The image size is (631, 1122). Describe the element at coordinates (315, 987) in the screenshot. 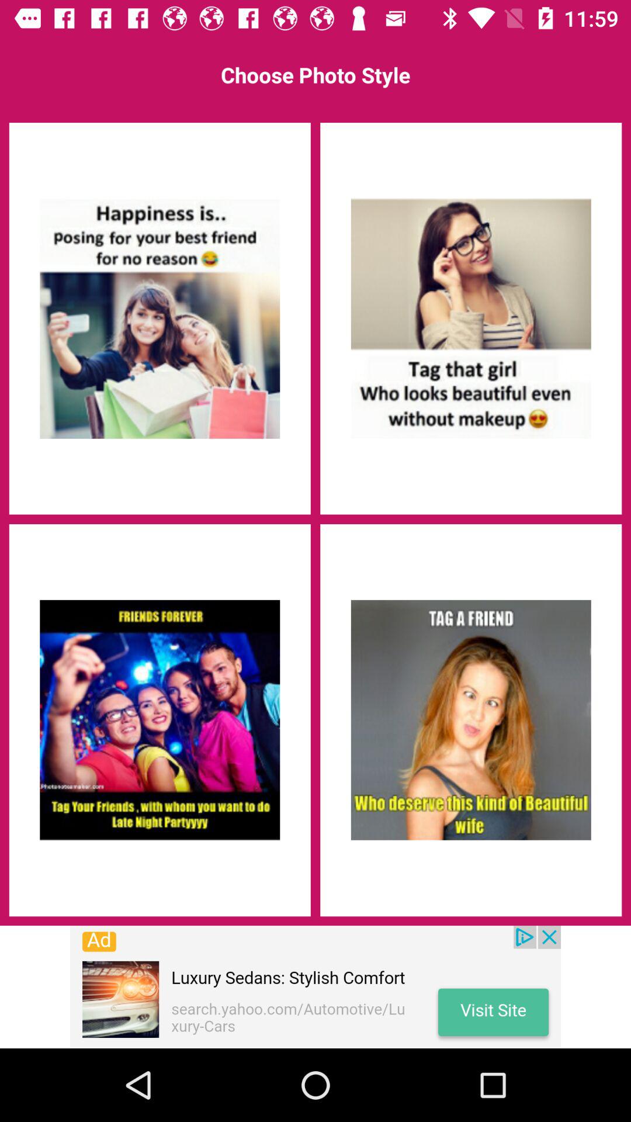

I see `open advertisement` at that location.